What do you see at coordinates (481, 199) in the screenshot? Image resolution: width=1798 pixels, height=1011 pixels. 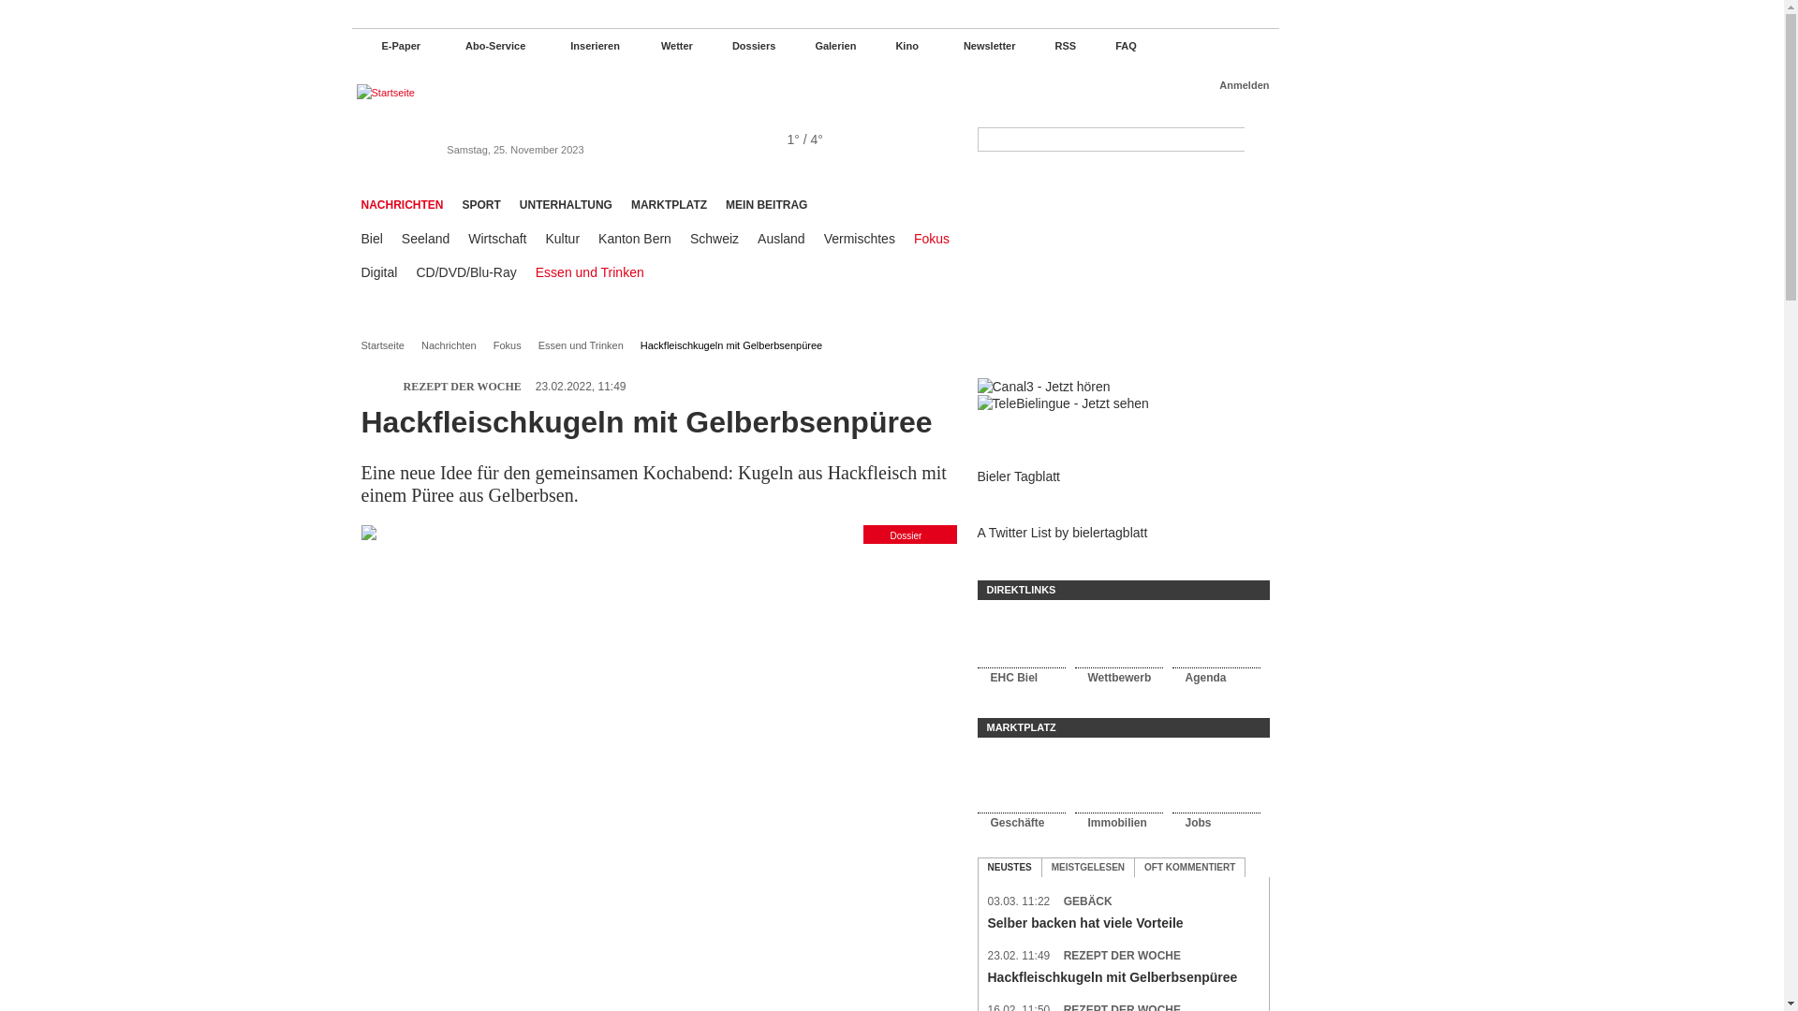 I see `SPORT` at bounding box center [481, 199].